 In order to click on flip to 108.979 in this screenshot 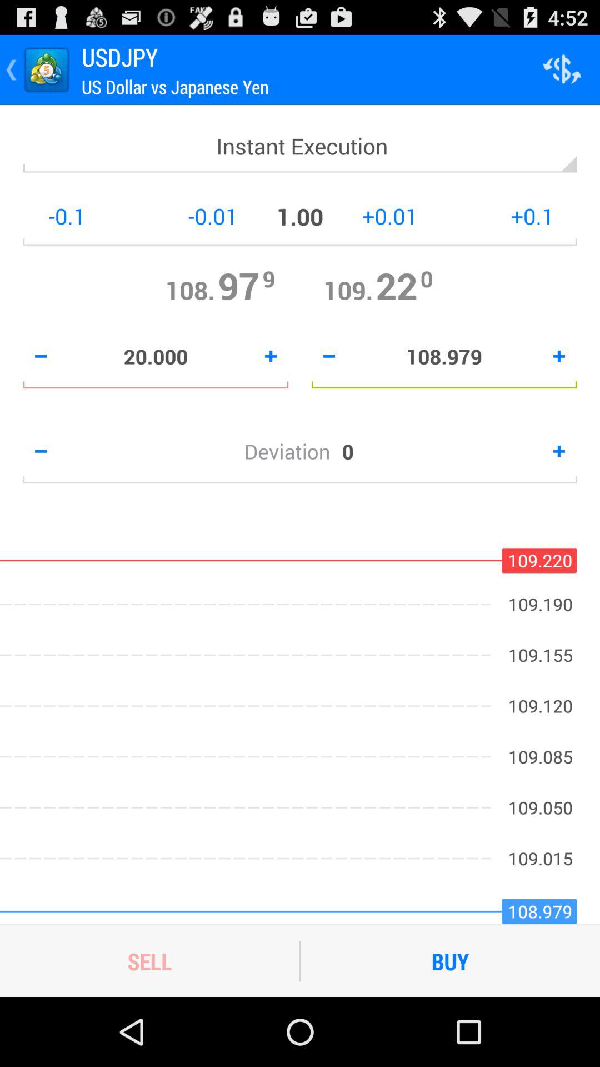, I will do `click(444, 356)`.